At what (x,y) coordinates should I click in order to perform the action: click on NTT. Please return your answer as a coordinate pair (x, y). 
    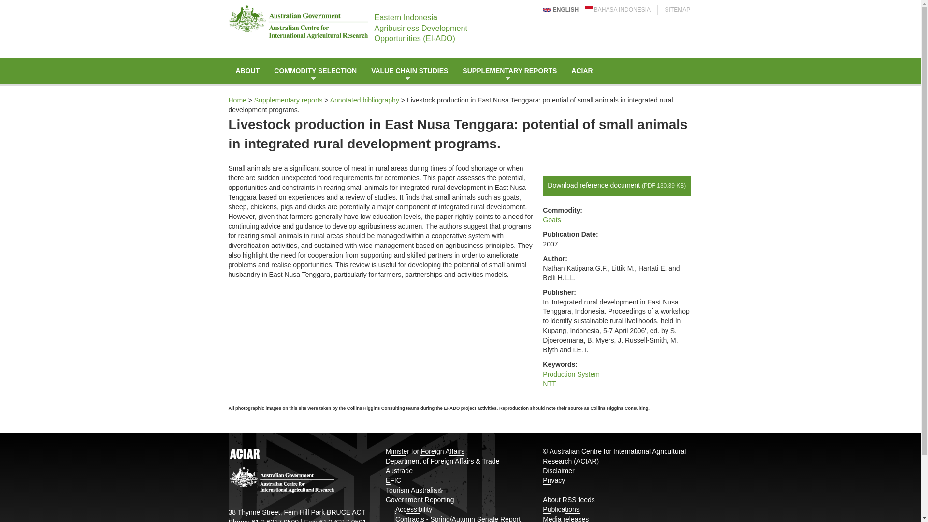
    Looking at the image, I should click on (549, 384).